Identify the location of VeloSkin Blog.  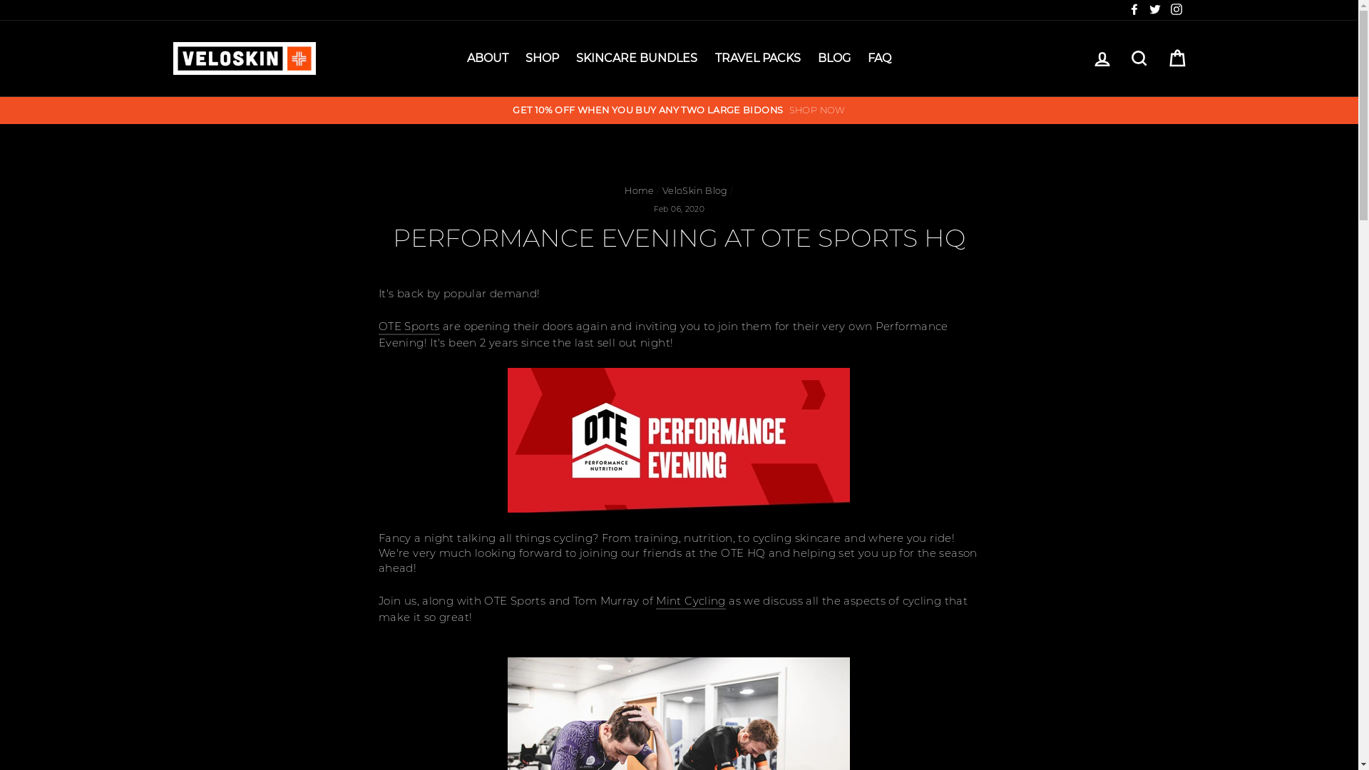
(695, 191).